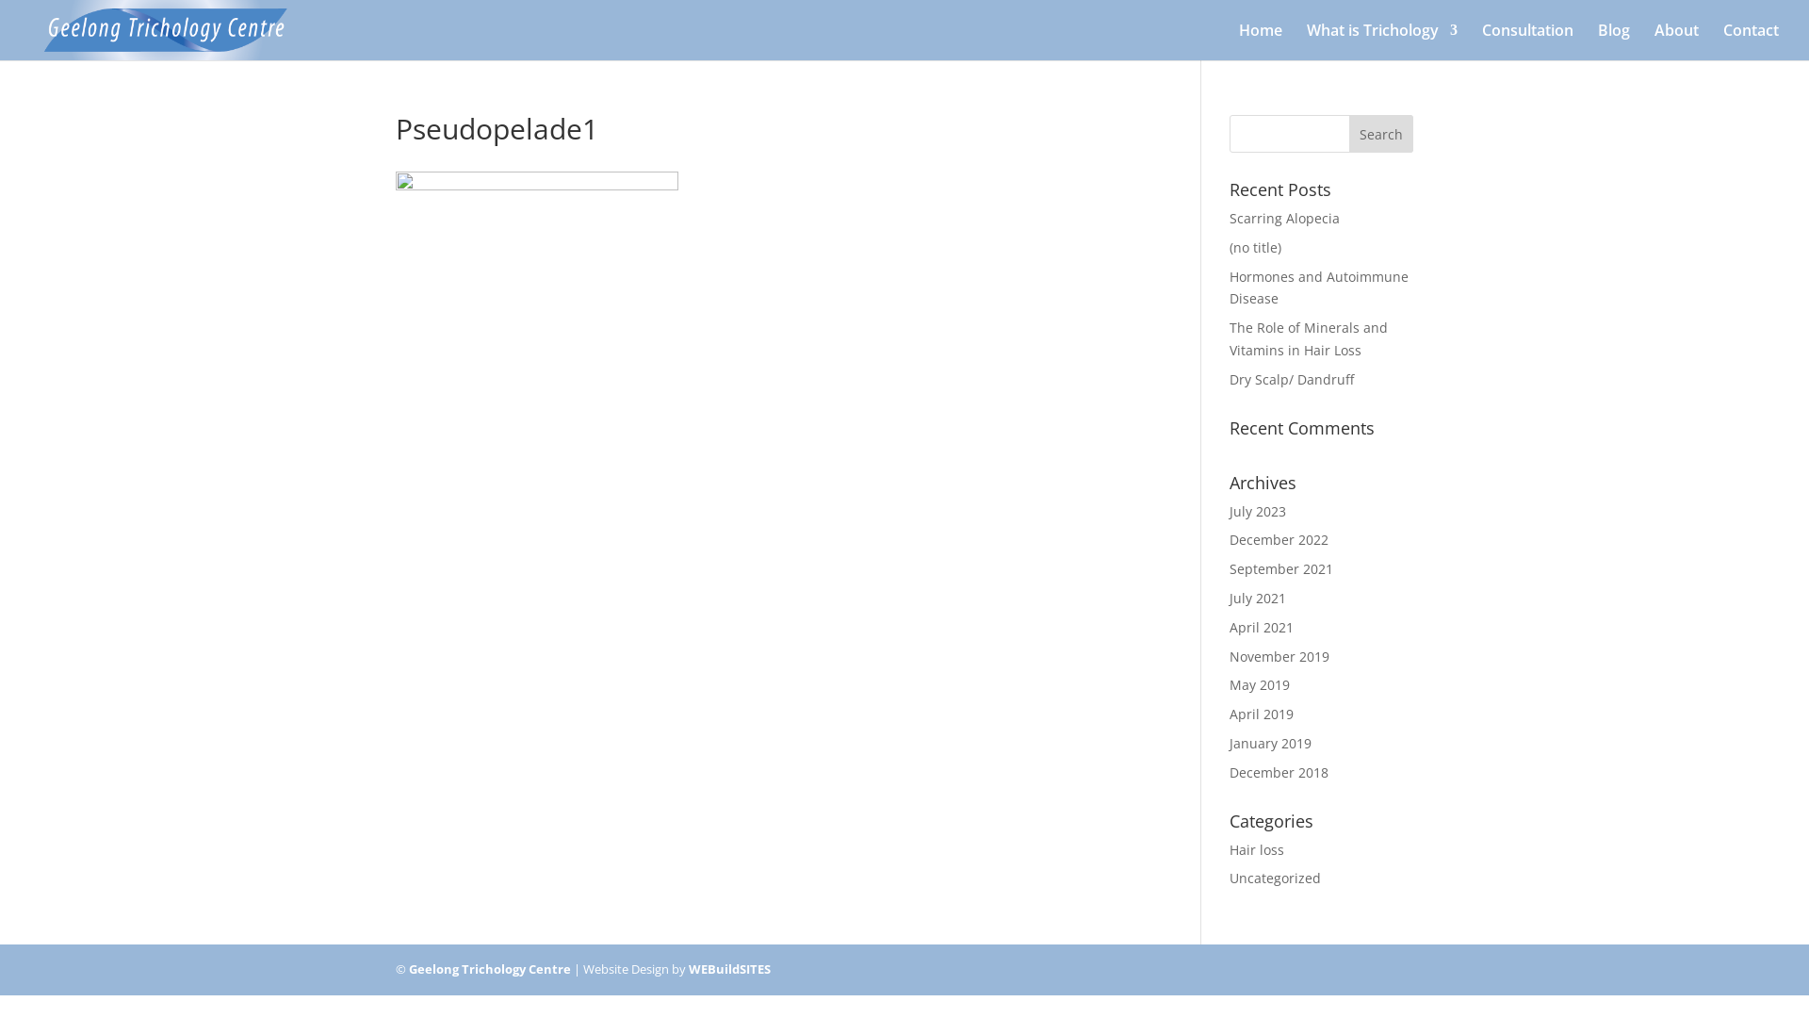 The width and height of the screenshot is (1809, 1018). I want to click on December 2018, so click(1279, 773).